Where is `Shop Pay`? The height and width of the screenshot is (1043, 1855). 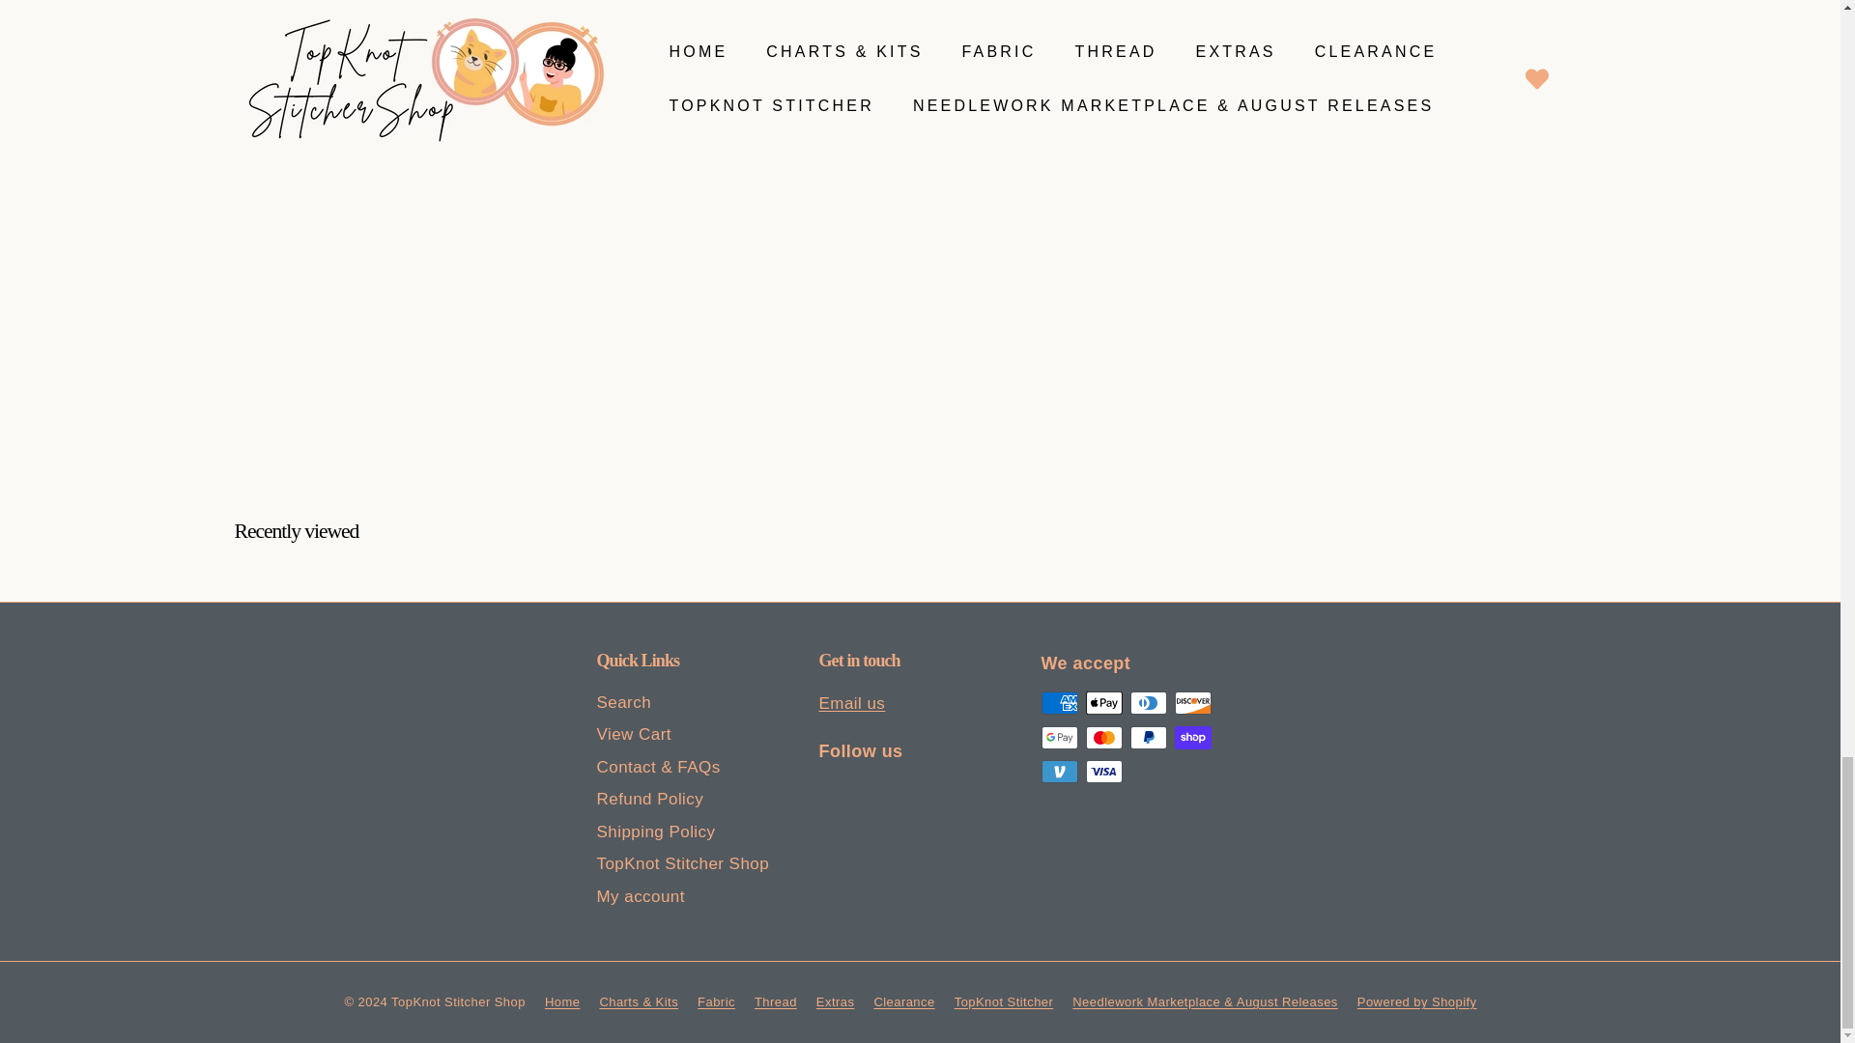
Shop Pay is located at coordinates (1192, 738).